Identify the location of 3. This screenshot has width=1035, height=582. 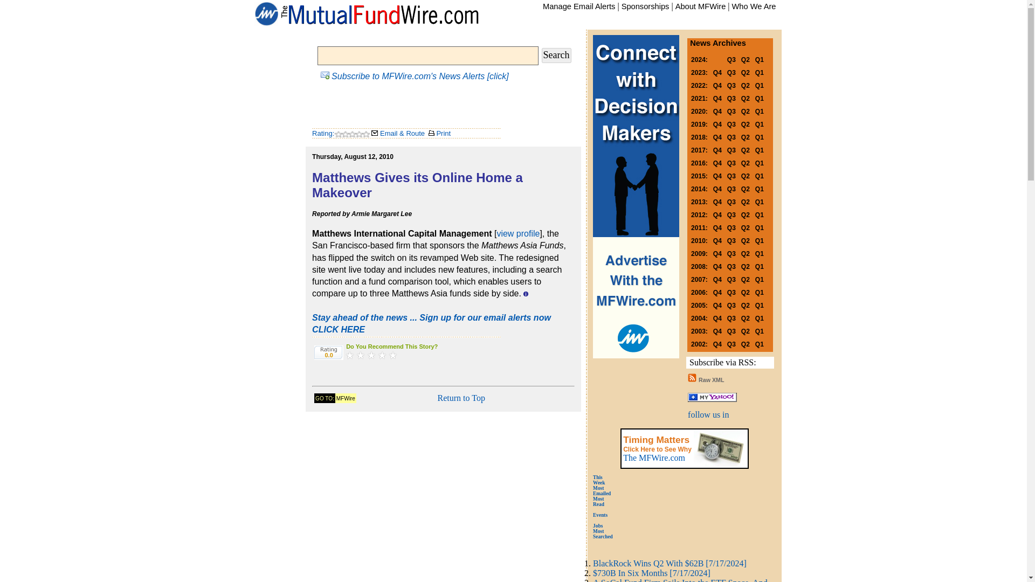
(371, 355).